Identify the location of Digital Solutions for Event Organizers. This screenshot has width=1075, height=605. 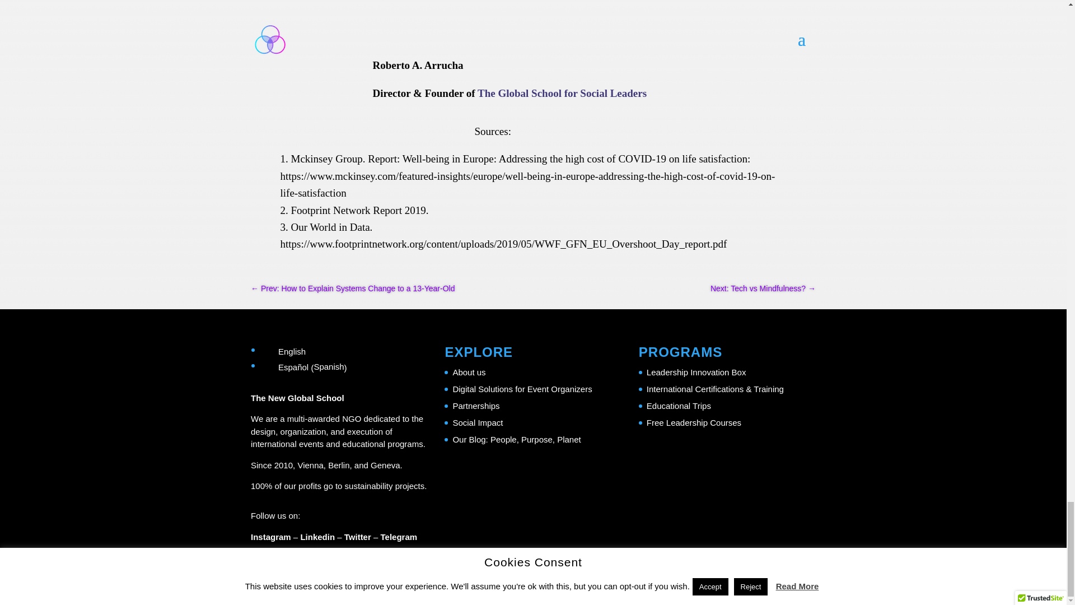
(522, 389).